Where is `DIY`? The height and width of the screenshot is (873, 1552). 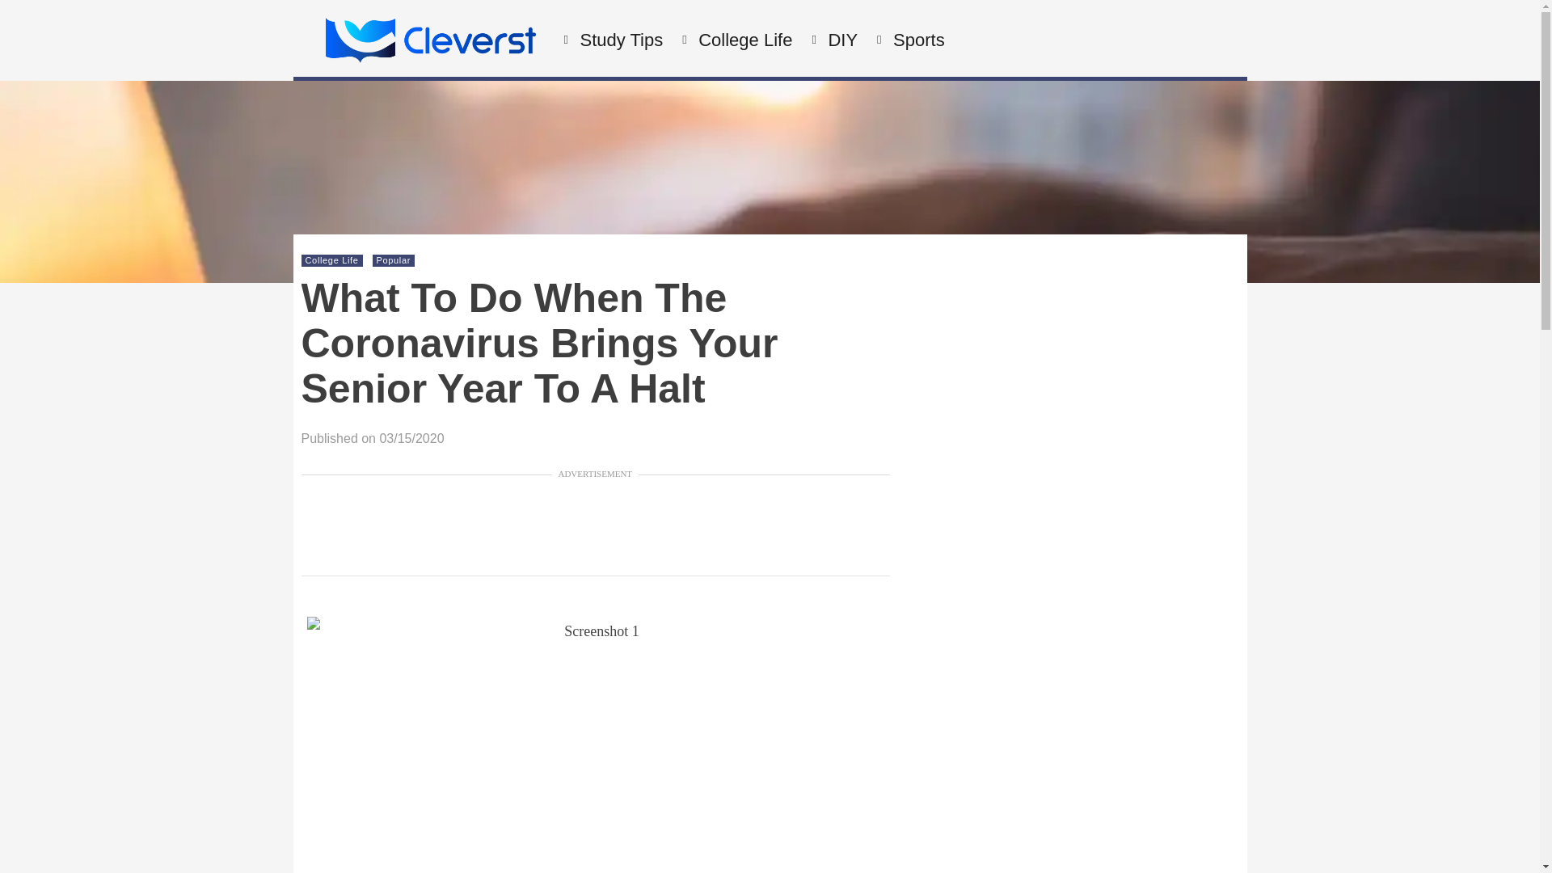 DIY is located at coordinates (841, 40).